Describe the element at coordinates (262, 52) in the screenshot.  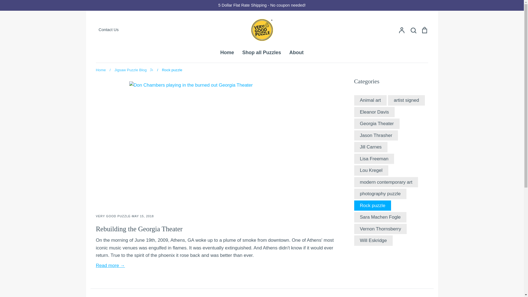
I see `Shop all Puzzles` at that location.